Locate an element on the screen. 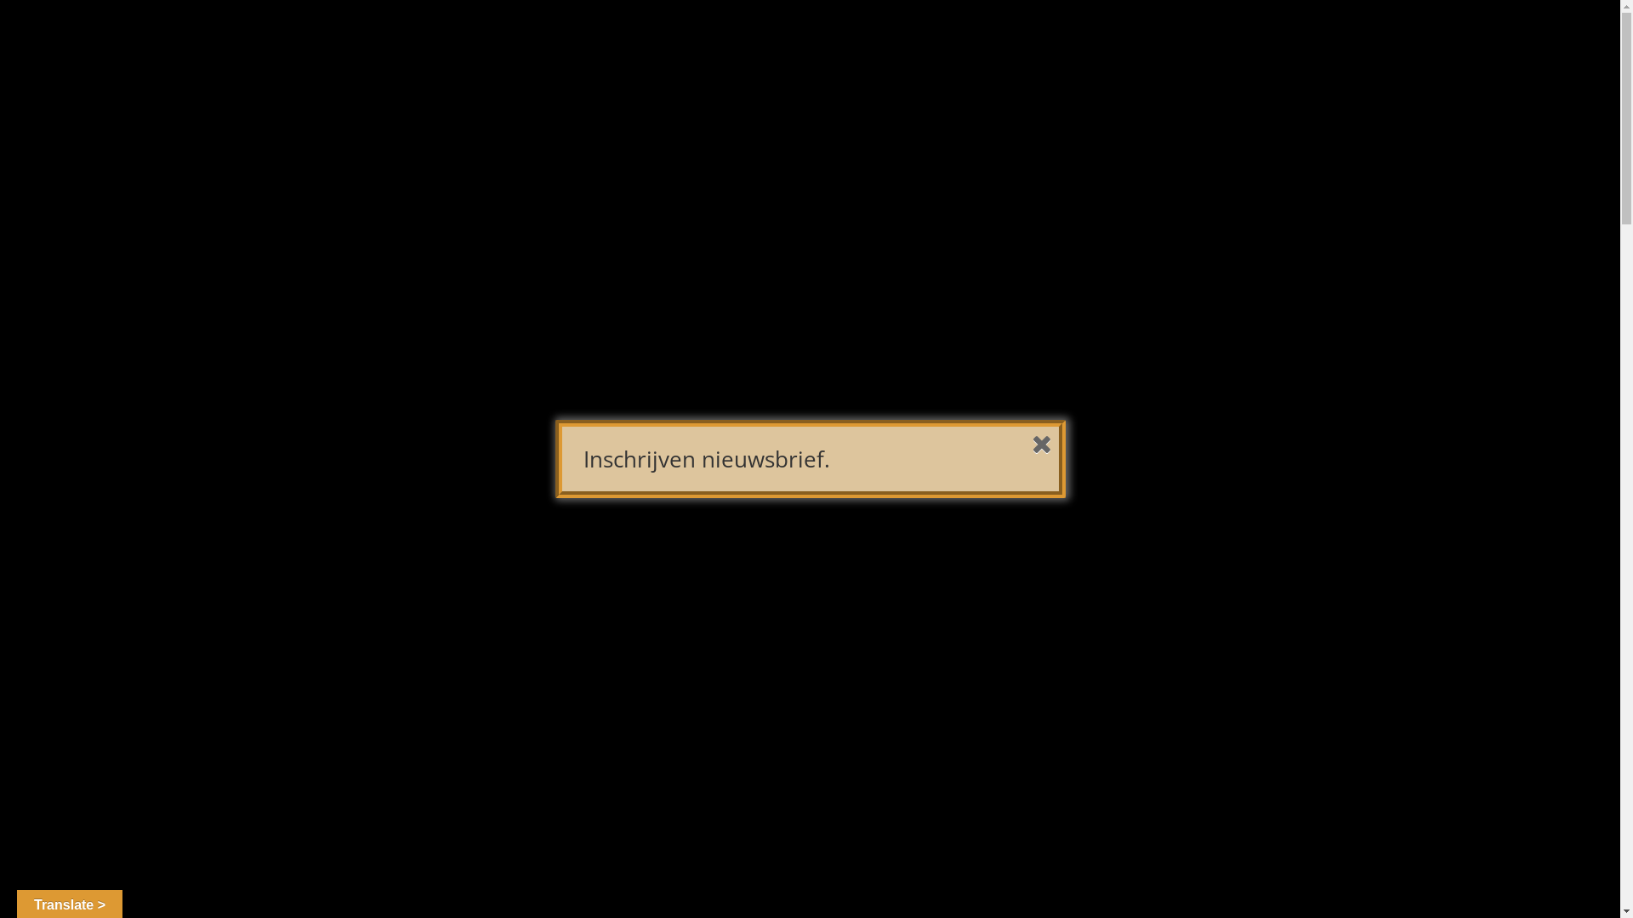  Nieuwsbrief is located at coordinates (559, 32).